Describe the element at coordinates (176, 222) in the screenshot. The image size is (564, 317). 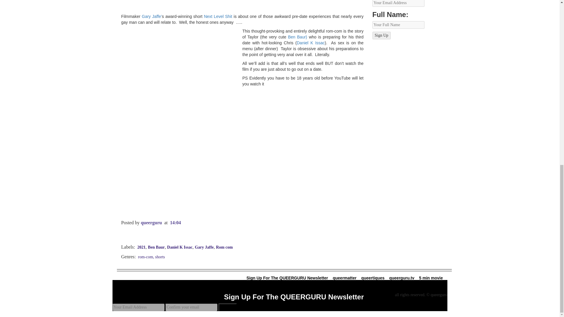
I see `14:04` at that location.